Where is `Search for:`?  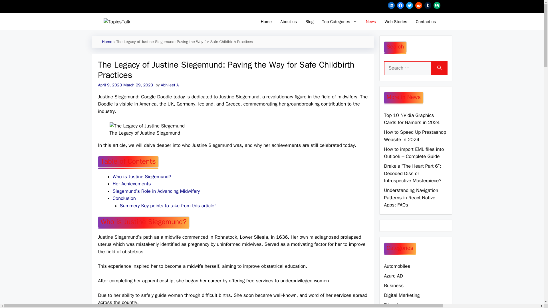 Search for: is located at coordinates (408, 68).